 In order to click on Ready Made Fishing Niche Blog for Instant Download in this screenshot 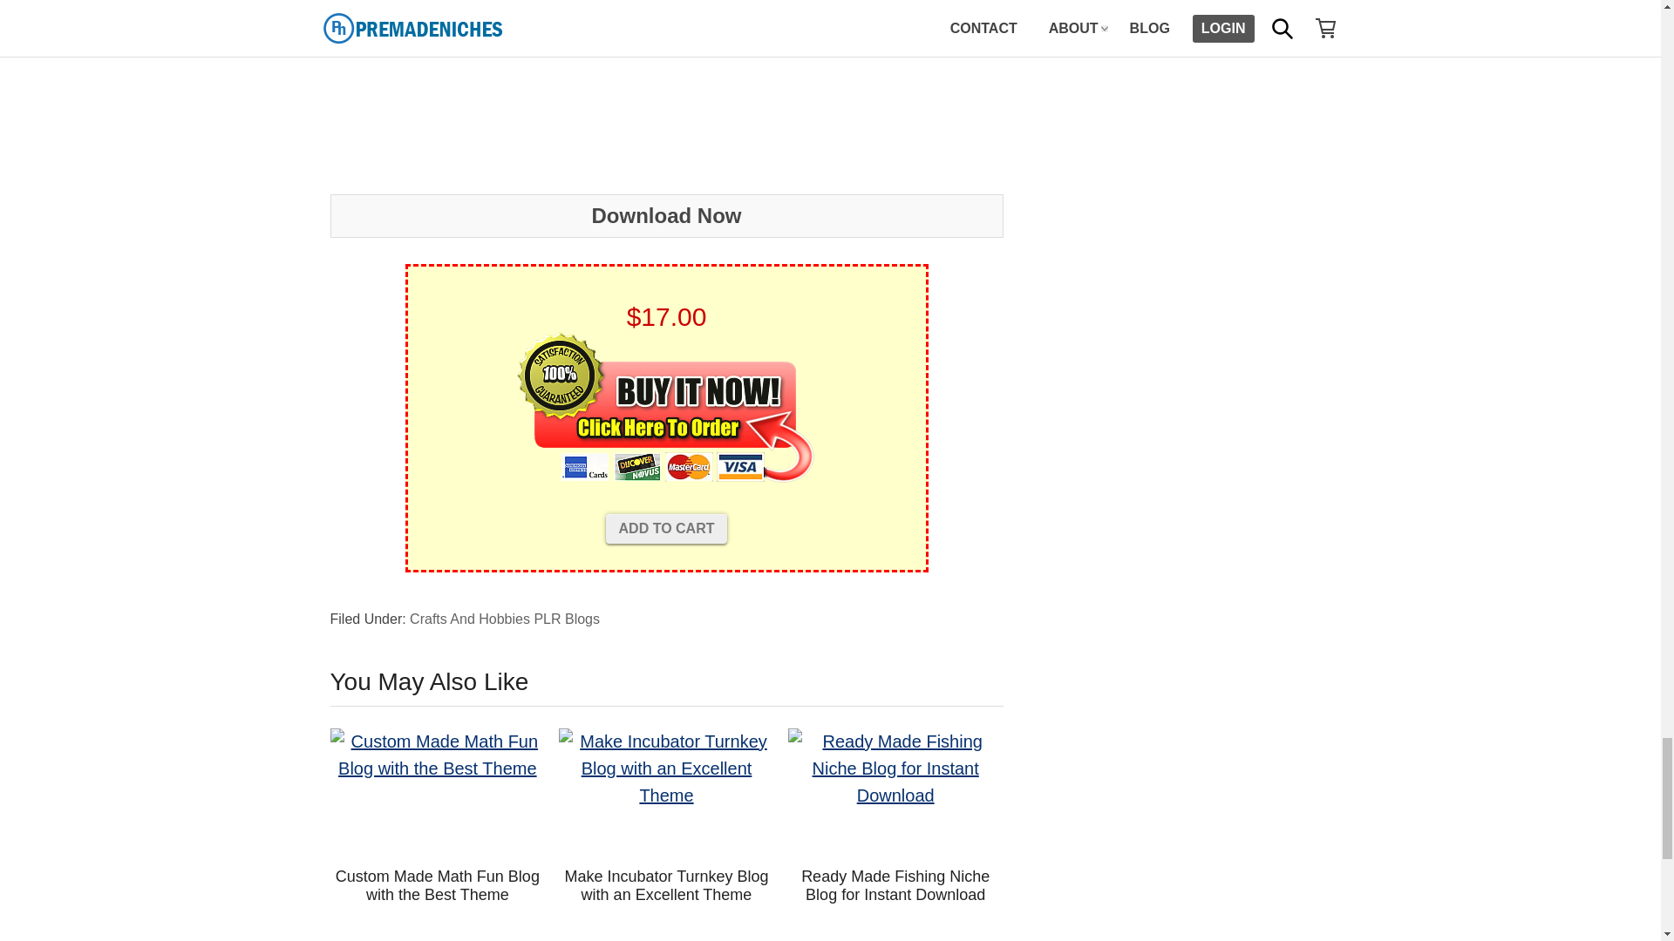, I will do `click(895, 792)`.